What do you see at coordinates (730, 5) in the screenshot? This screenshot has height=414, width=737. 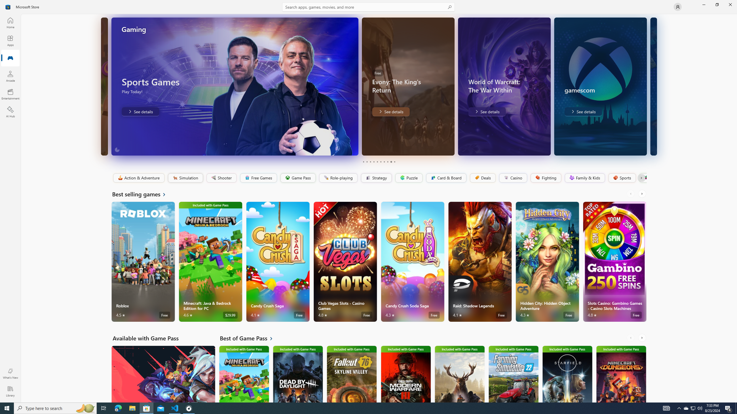 I see `Close Microsoft Store` at bounding box center [730, 5].